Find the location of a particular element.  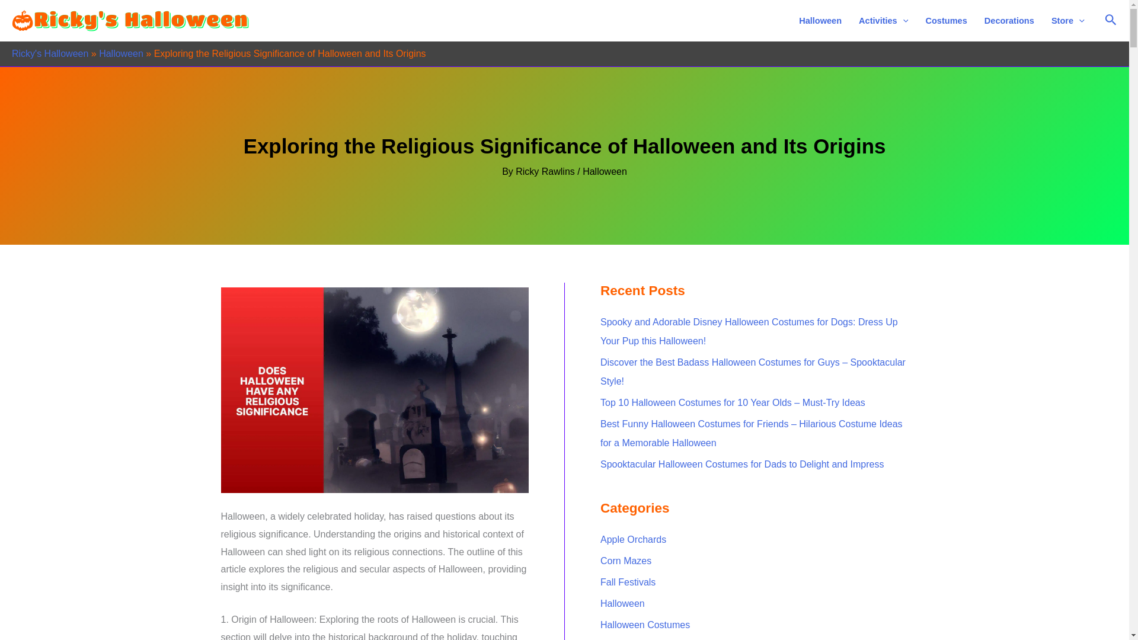

Store is located at coordinates (1067, 21).